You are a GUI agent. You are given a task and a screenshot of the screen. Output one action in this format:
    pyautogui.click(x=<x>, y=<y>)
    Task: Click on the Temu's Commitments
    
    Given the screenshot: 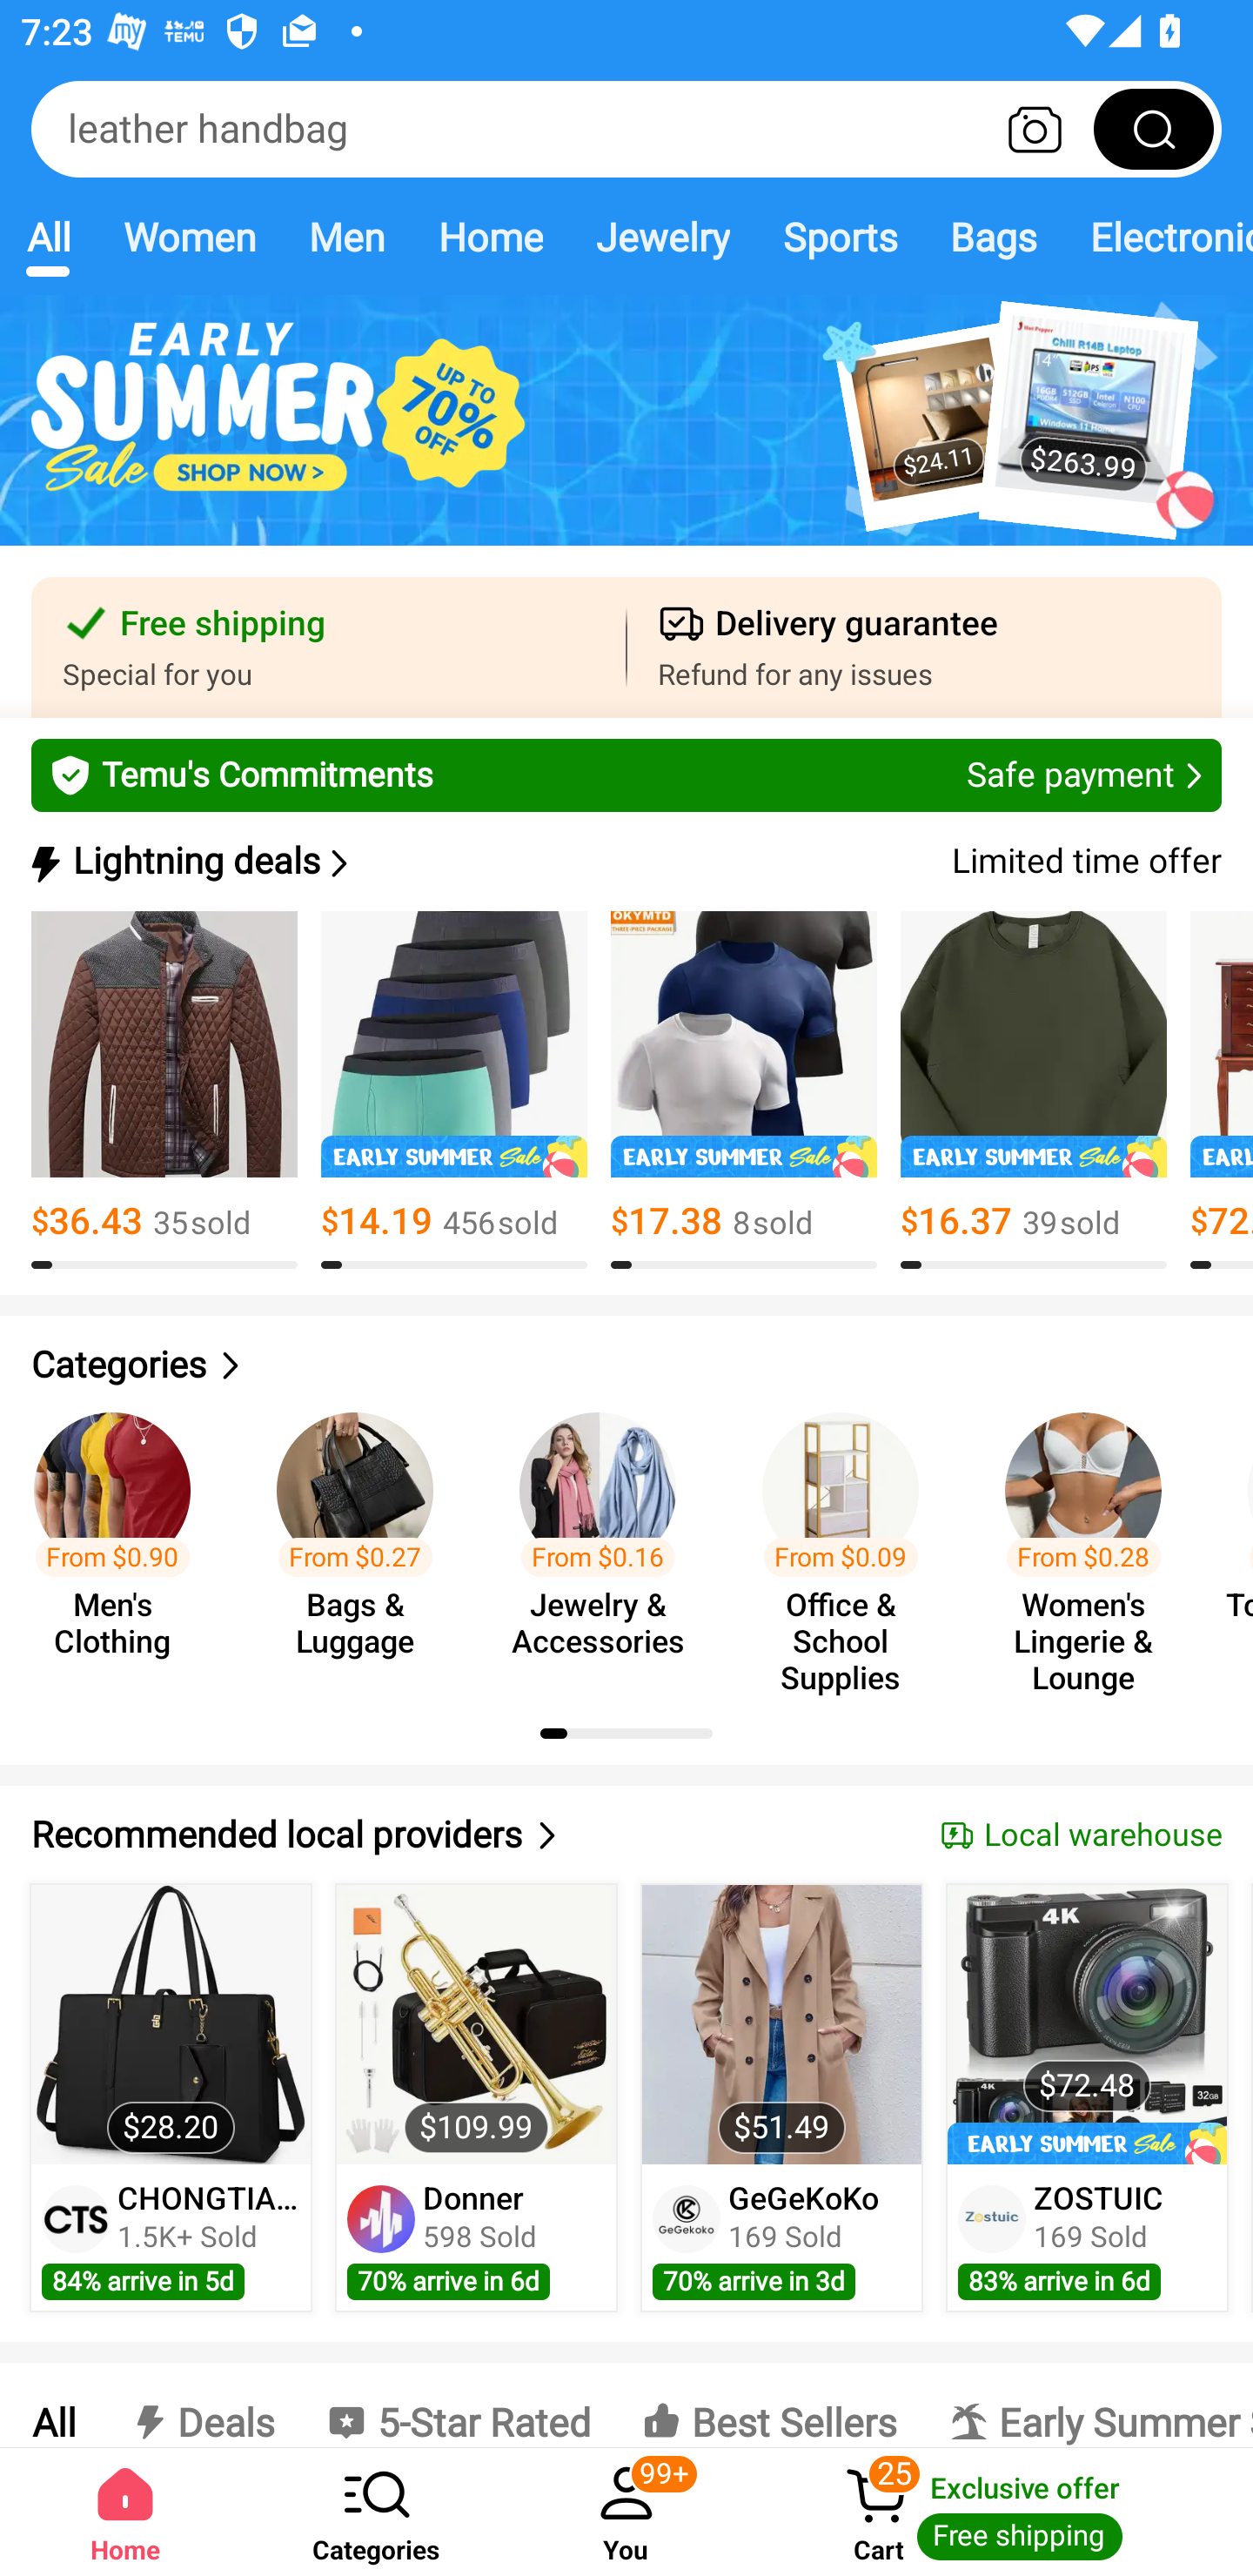 What is the action you would take?
    pyautogui.click(x=626, y=775)
    